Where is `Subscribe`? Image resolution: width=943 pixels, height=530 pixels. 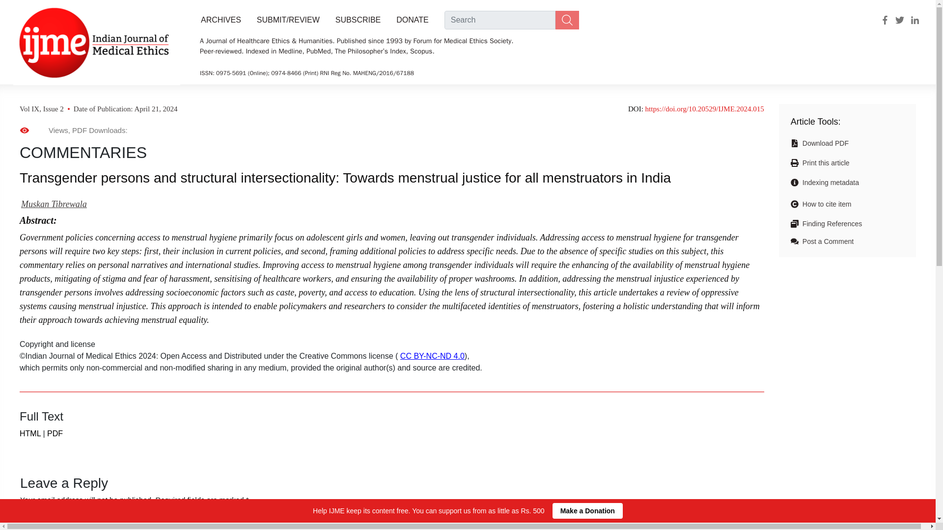
Subscribe is located at coordinates (358, 20).